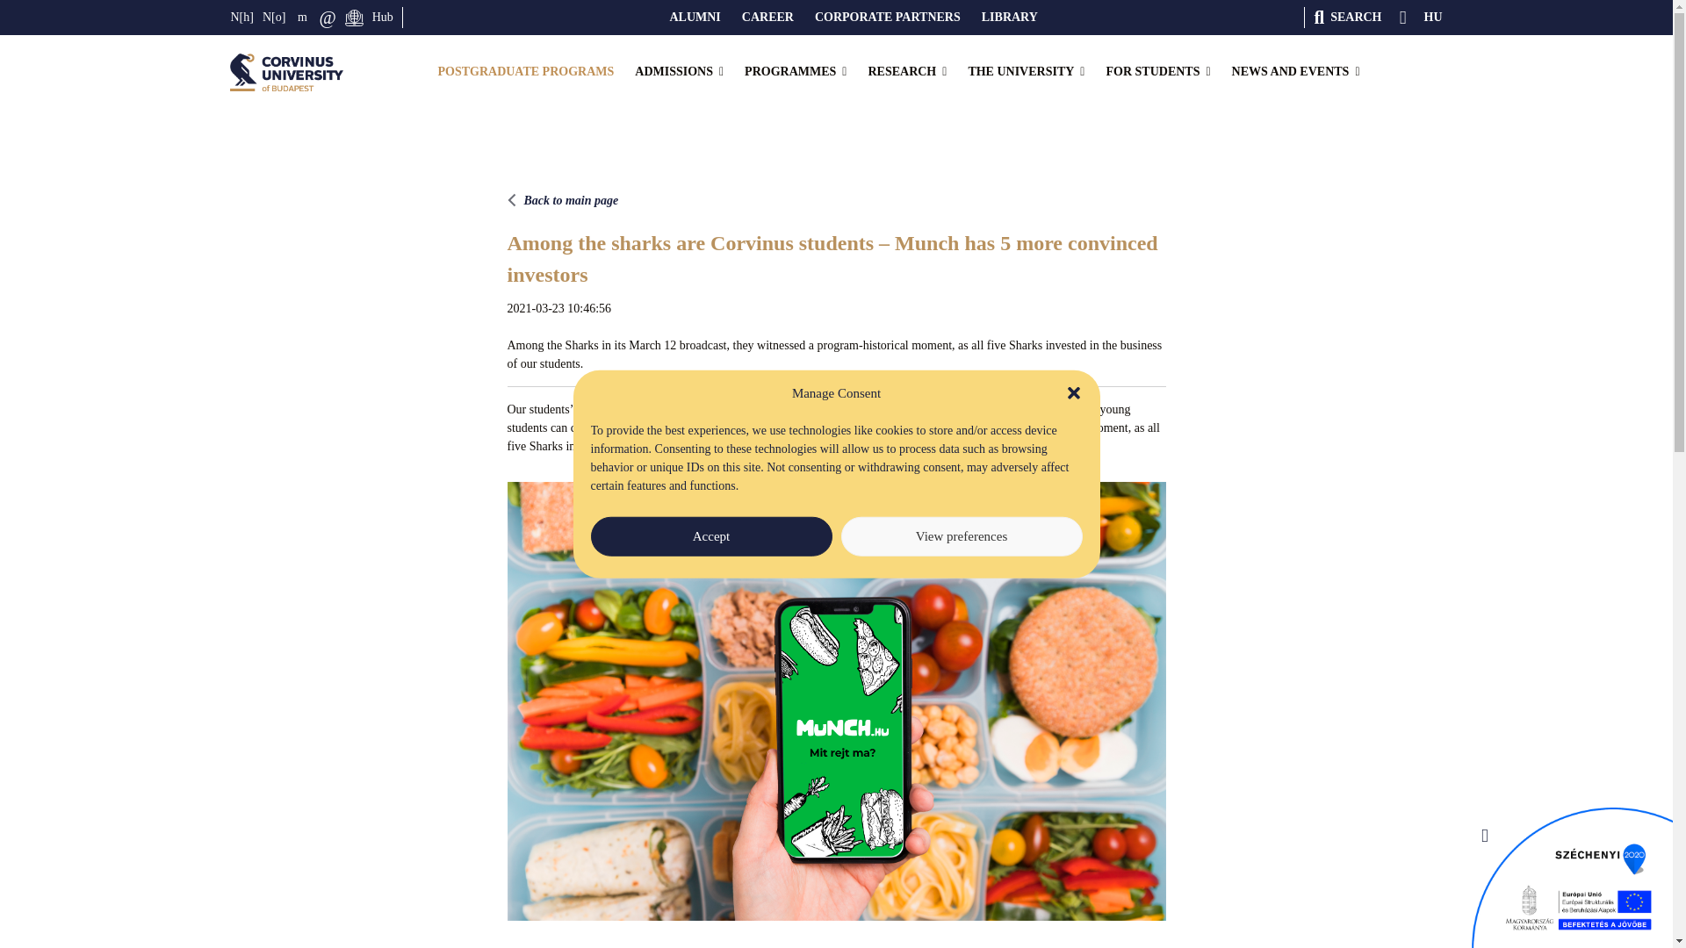  Describe the element at coordinates (710, 535) in the screenshot. I see `Accept` at that location.